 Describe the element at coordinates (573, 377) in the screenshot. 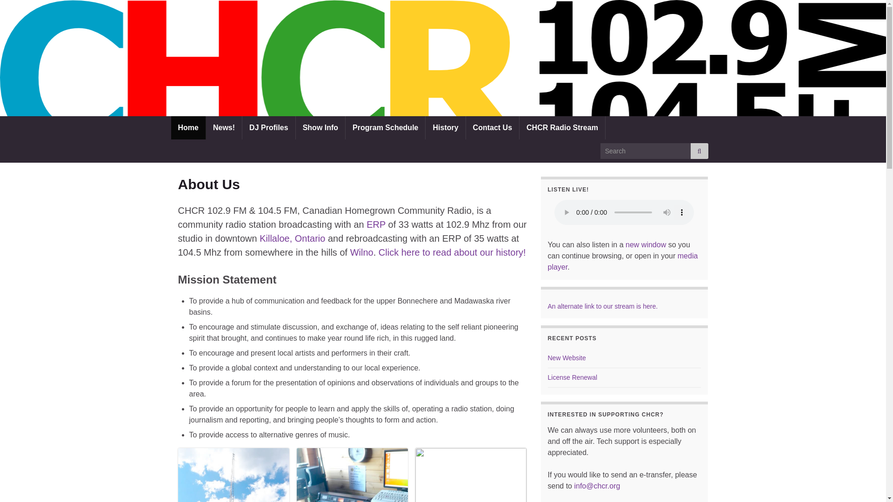

I see `License Renewal` at that location.